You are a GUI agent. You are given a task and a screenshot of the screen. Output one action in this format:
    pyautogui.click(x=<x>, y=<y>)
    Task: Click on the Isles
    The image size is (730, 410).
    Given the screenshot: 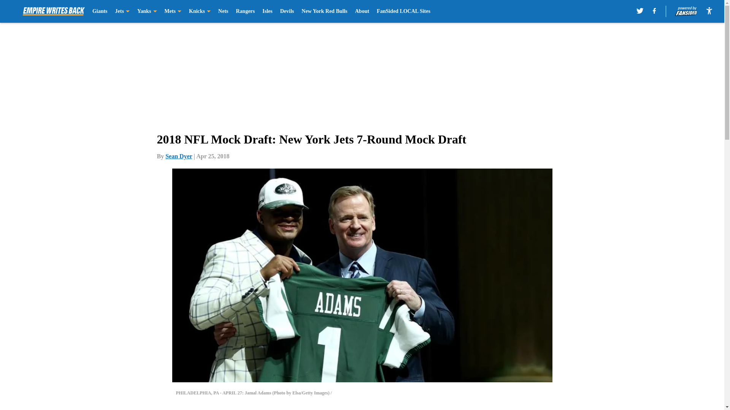 What is the action you would take?
    pyautogui.click(x=267, y=11)
    